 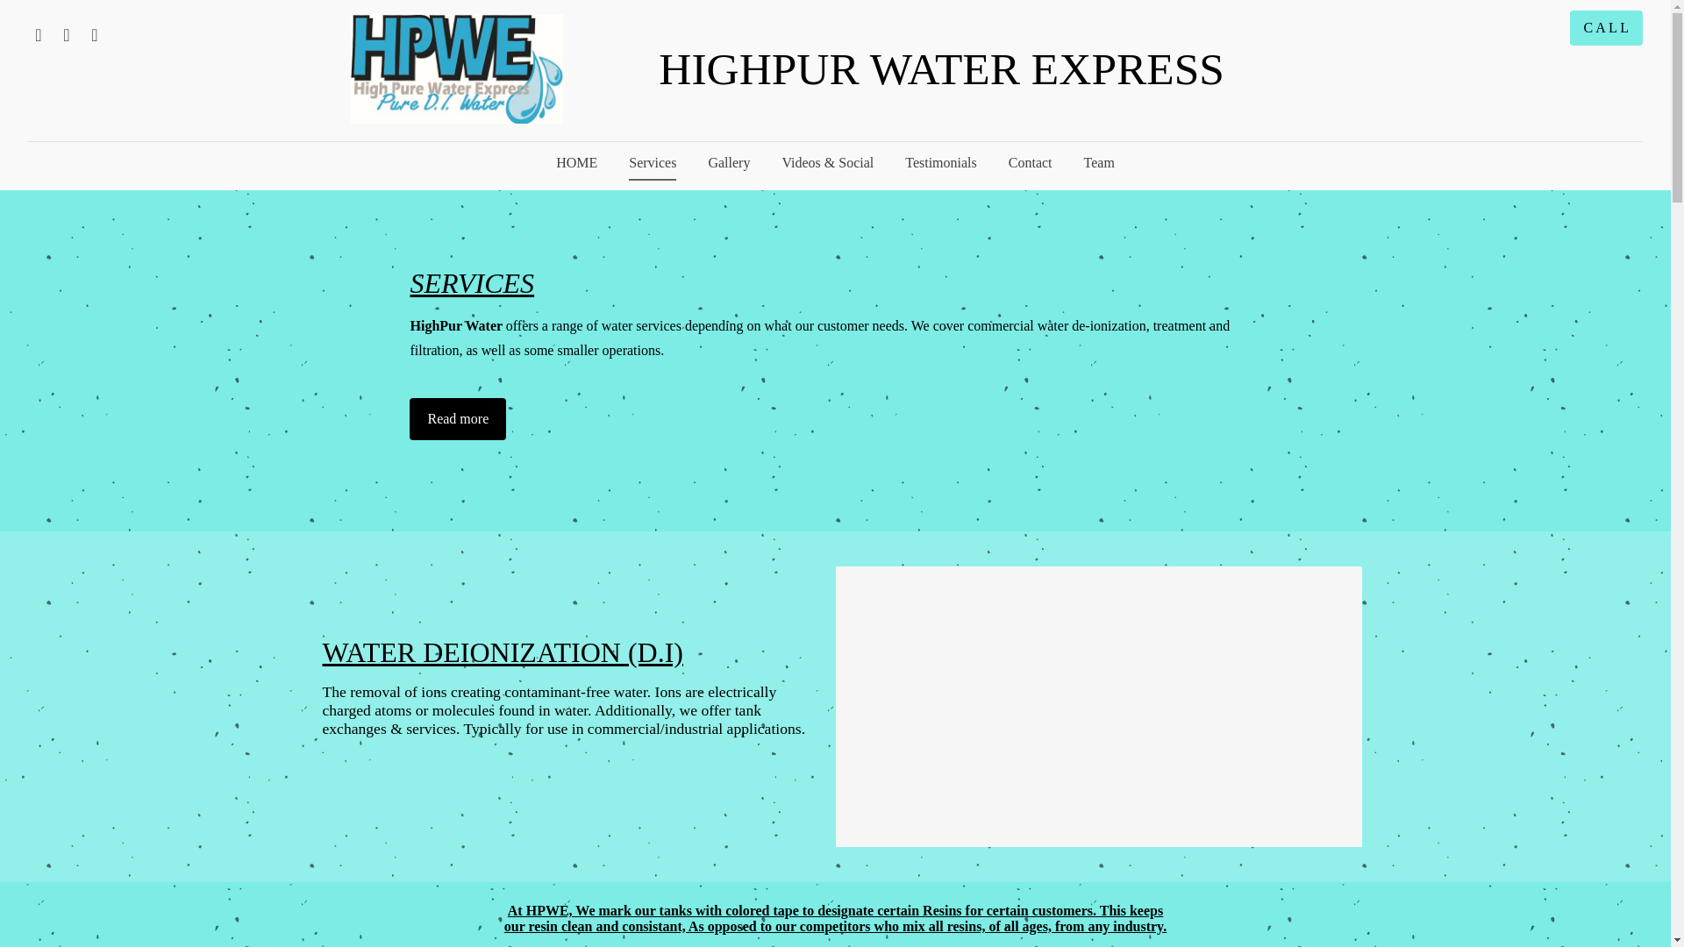 What do you see at coordinates (458, 419) in the screenshot?
I see `Read more` at bounding box center [458, 419].